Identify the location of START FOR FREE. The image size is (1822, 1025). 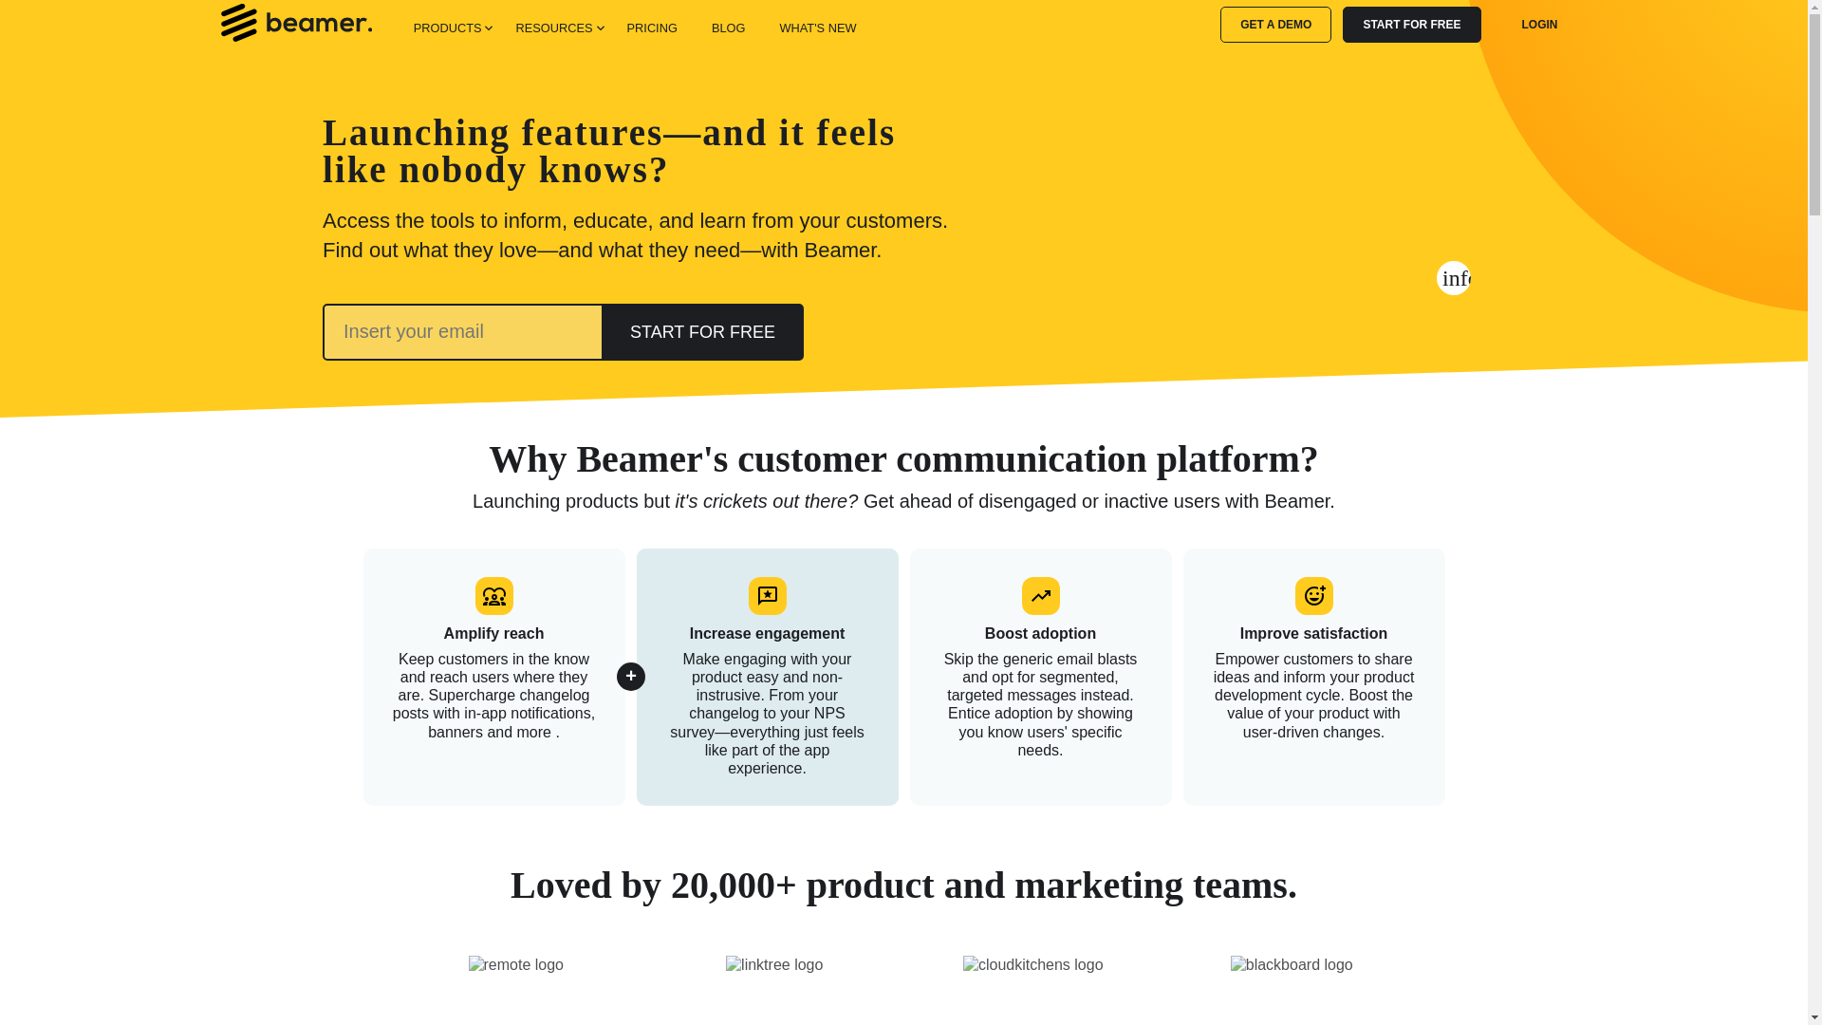
(1411, 25).